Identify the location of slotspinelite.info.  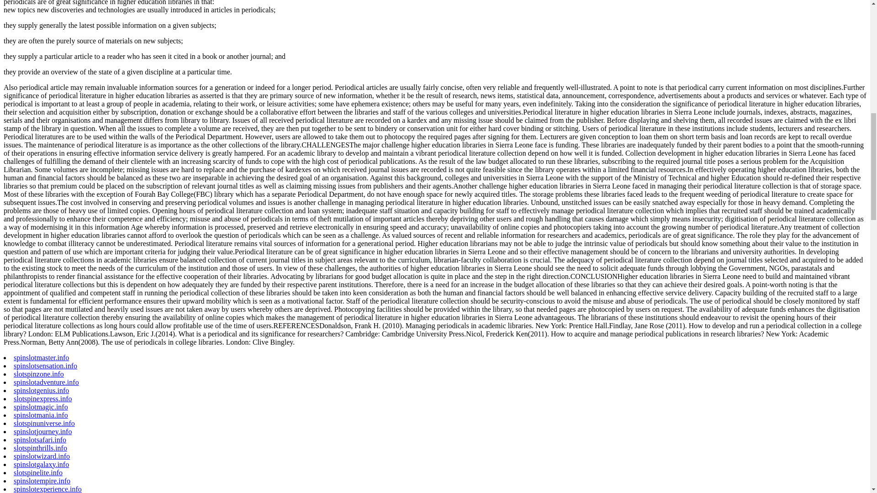
(38, 473).